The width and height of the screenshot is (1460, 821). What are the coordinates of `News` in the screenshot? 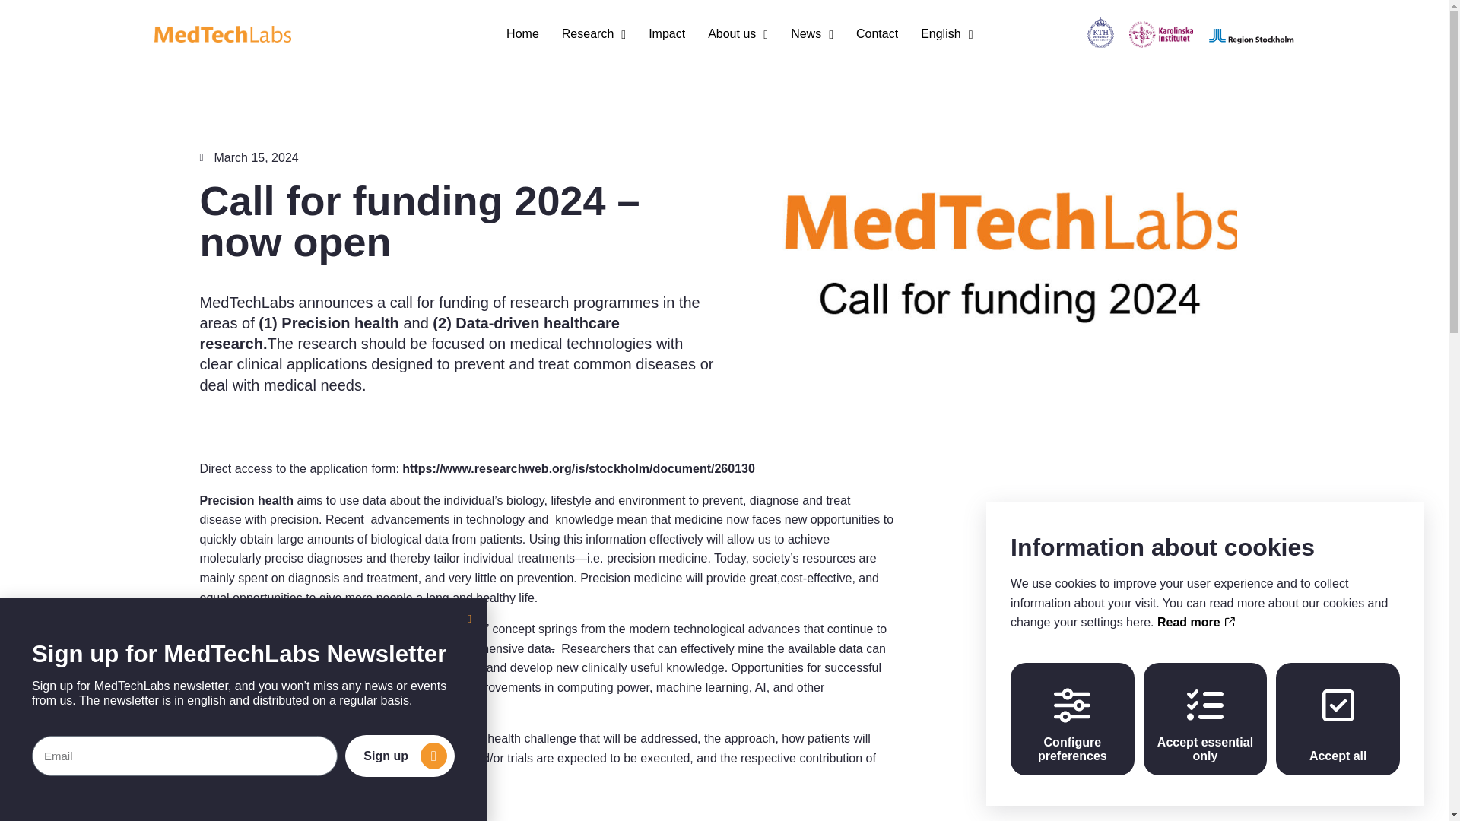 It's located at (812, 33).